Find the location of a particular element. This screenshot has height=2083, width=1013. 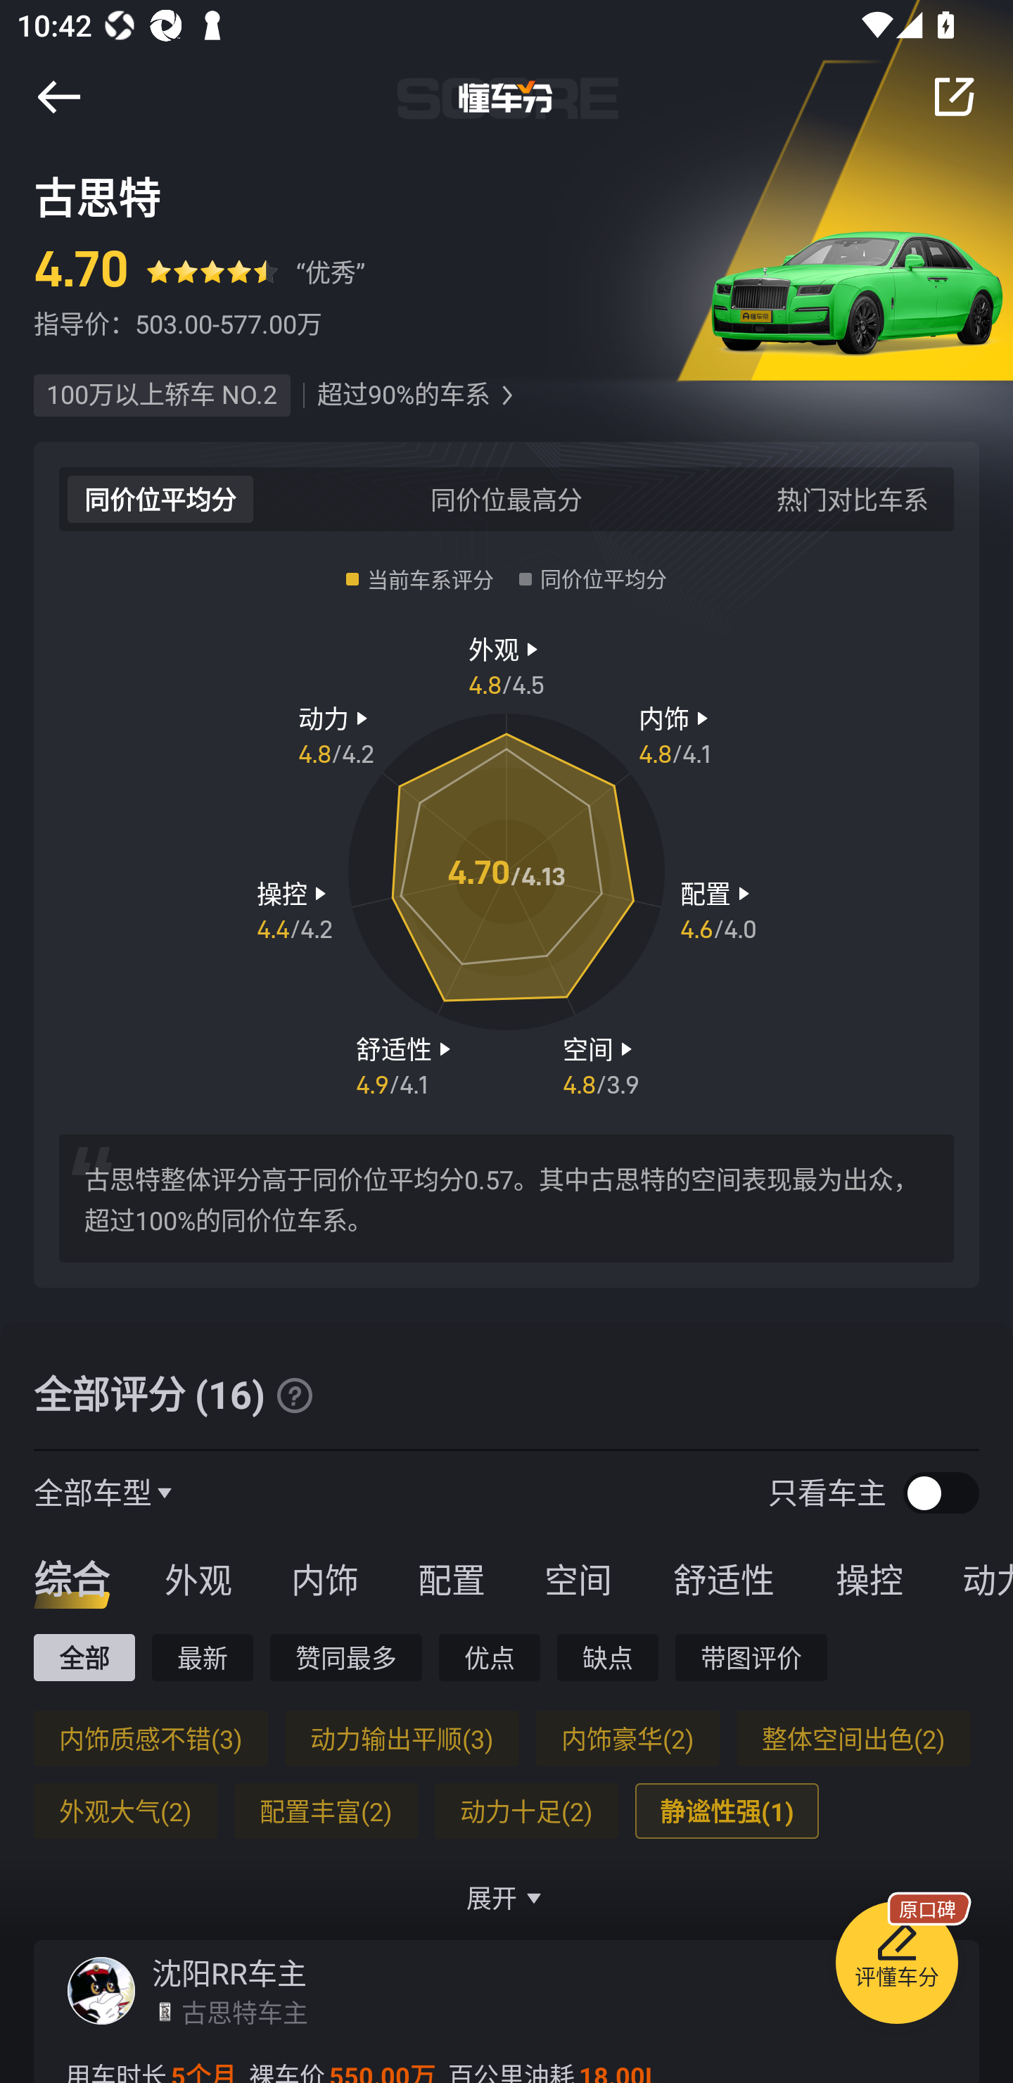

同价位最高分 is located at coordinates (507, 498).